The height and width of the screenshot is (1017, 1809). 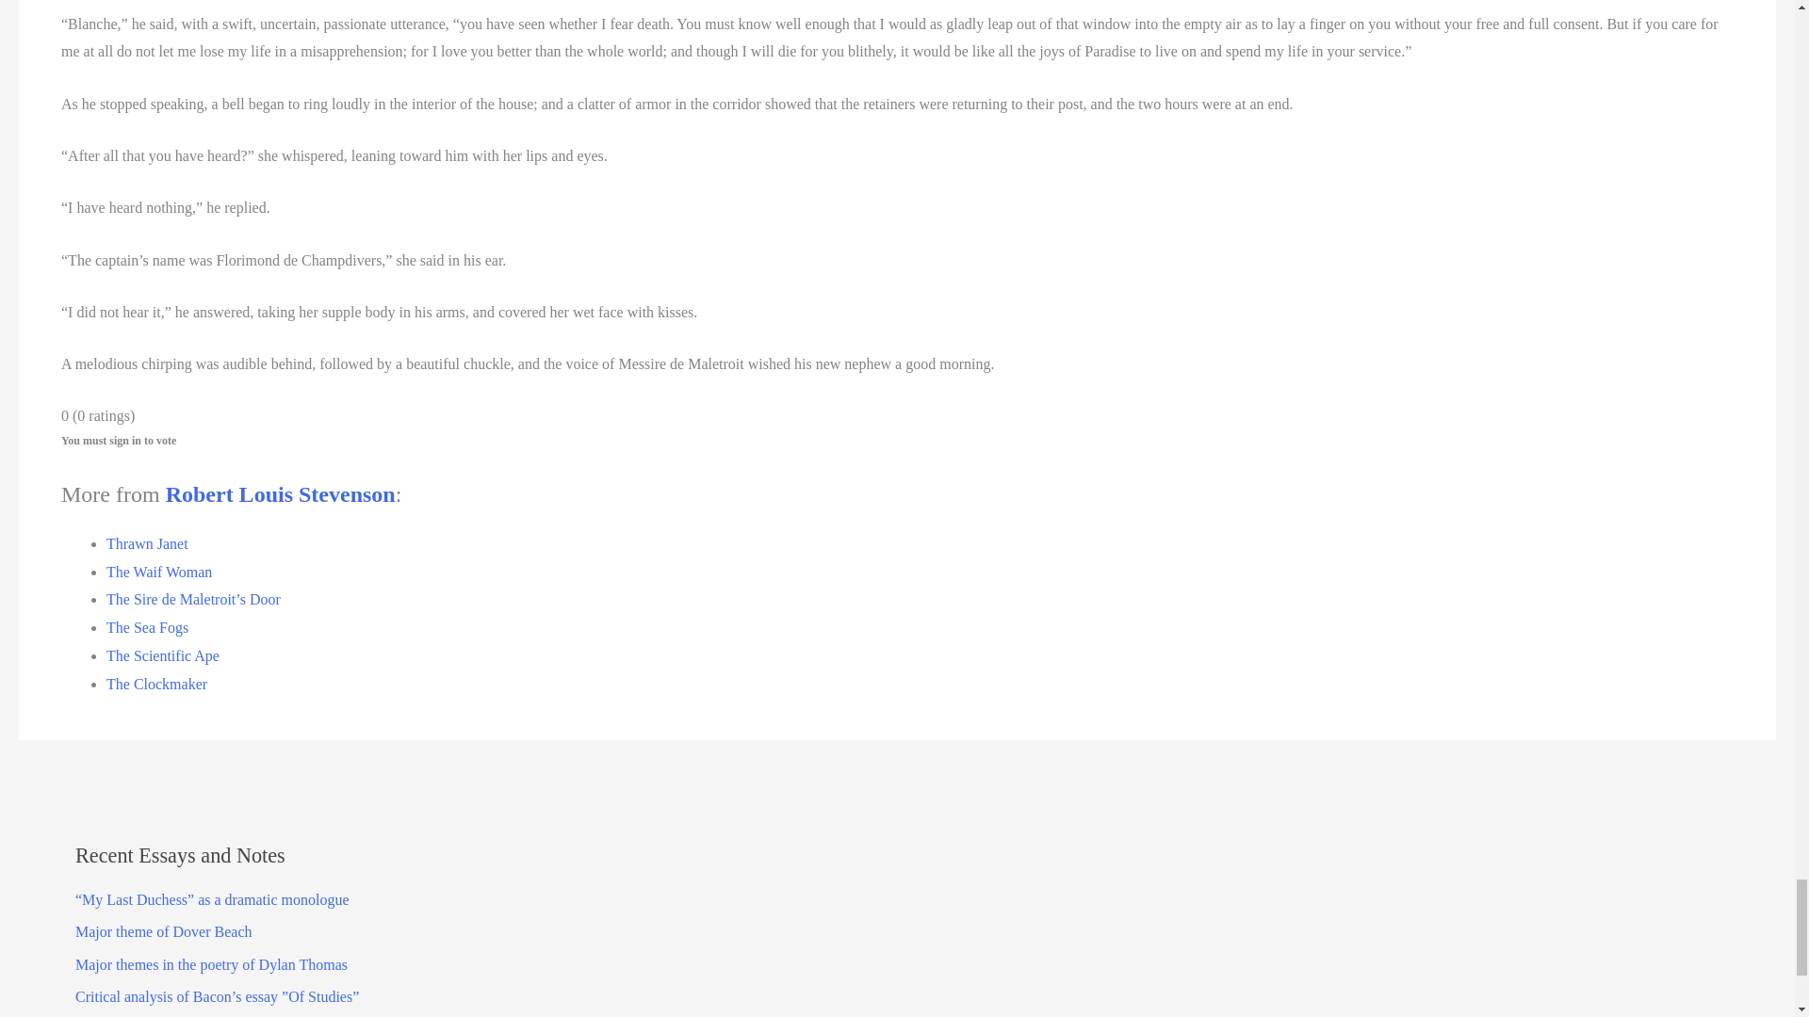 I want to click on Thrawn Janet, so click(x=147, y=544).